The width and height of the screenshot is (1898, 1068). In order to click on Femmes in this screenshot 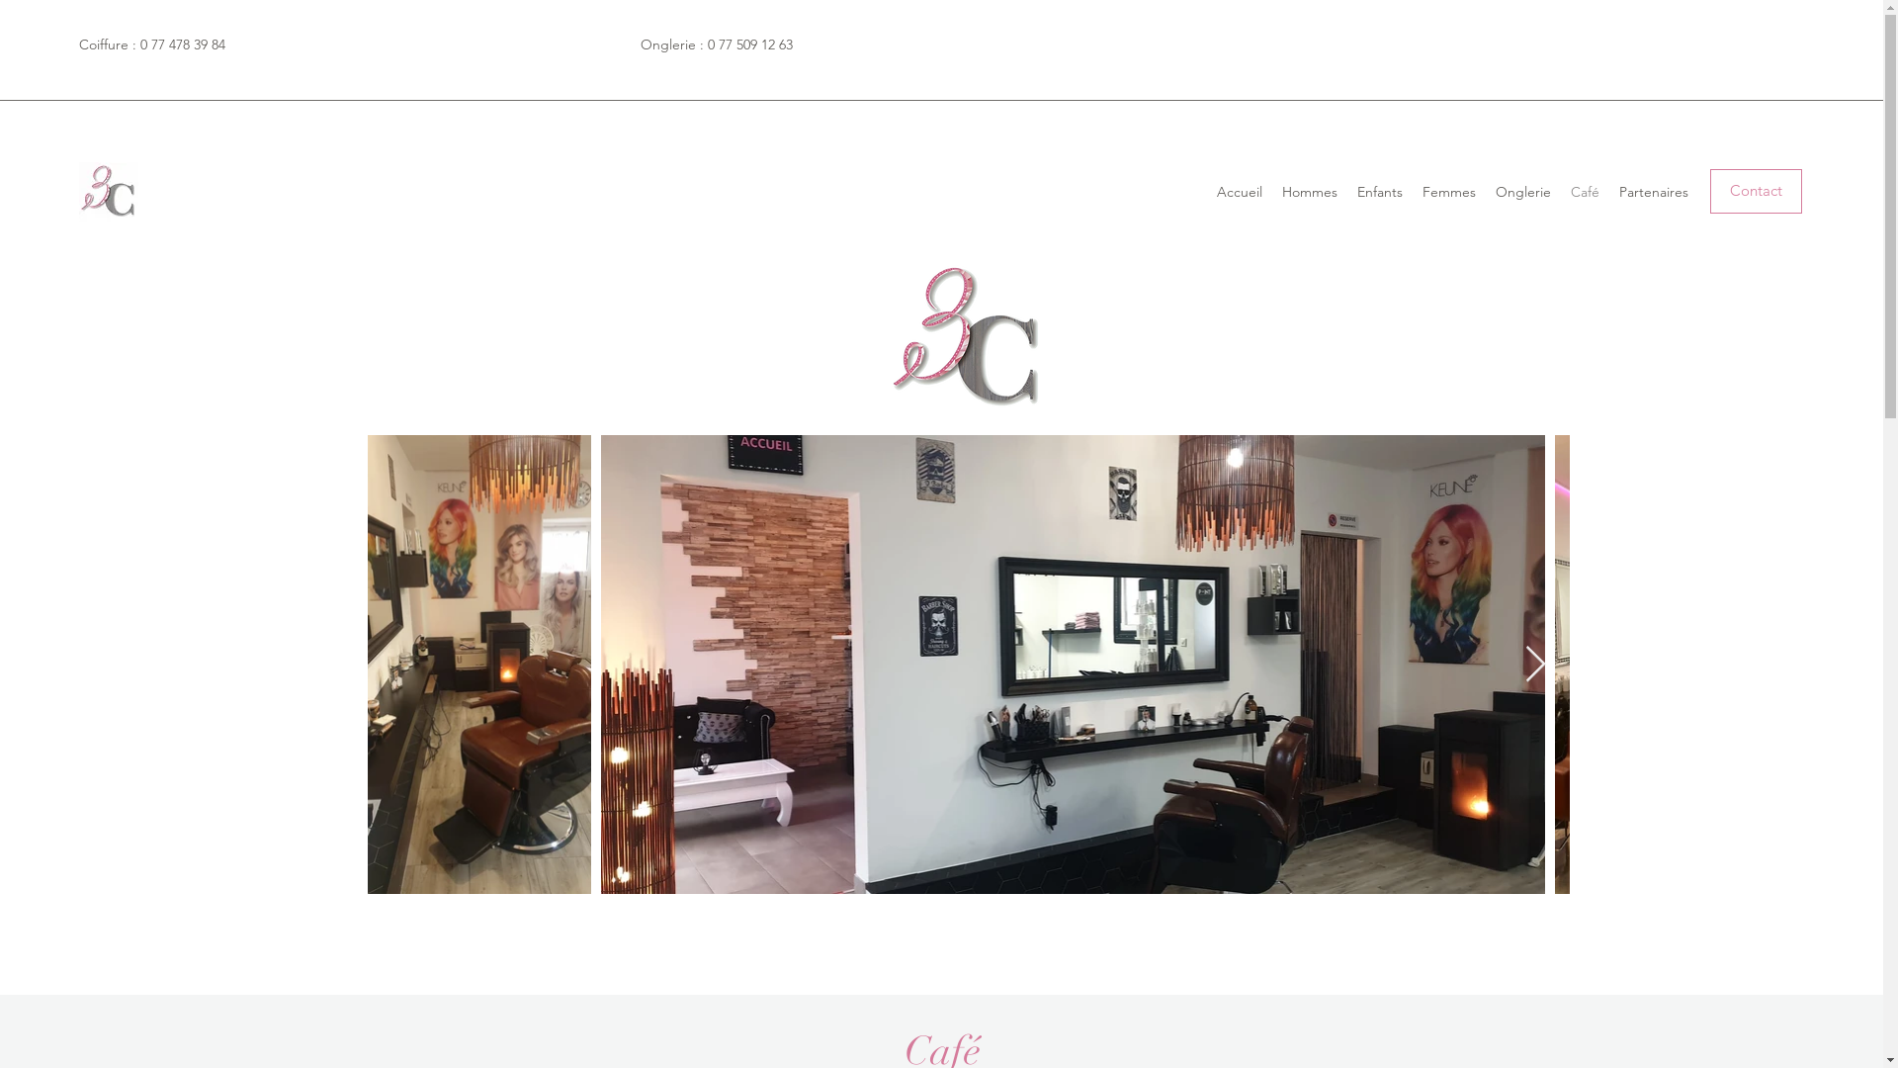, I will do `click(1449, 192)`.